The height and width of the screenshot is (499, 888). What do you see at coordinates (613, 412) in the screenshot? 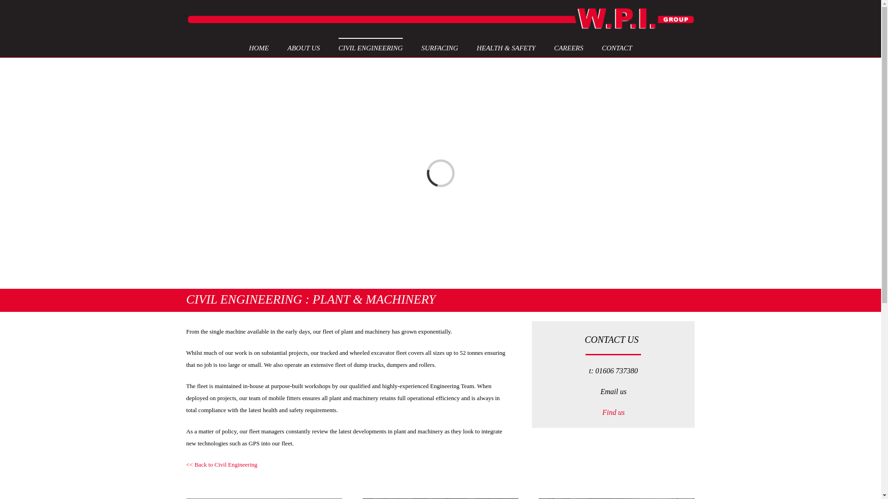
I see `Find us` at bounding box center [613, 412].